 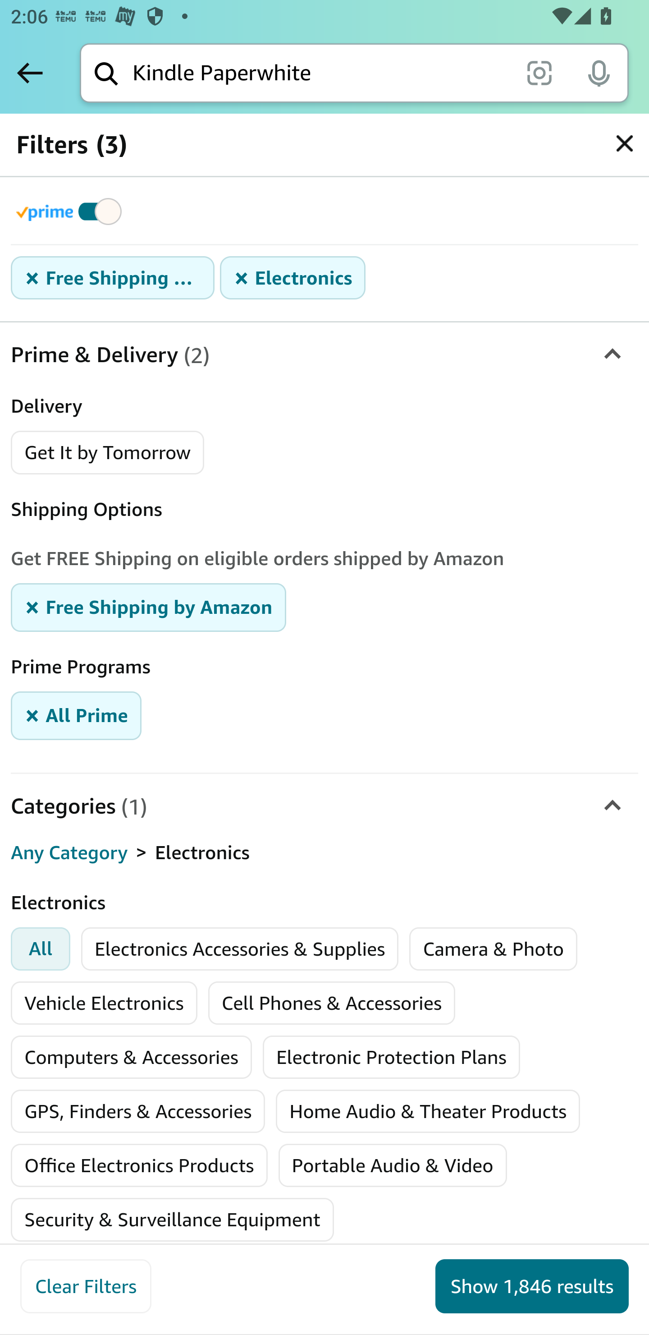 I want to click on Electronic Protection Plans, so click(x=391, y=1057).